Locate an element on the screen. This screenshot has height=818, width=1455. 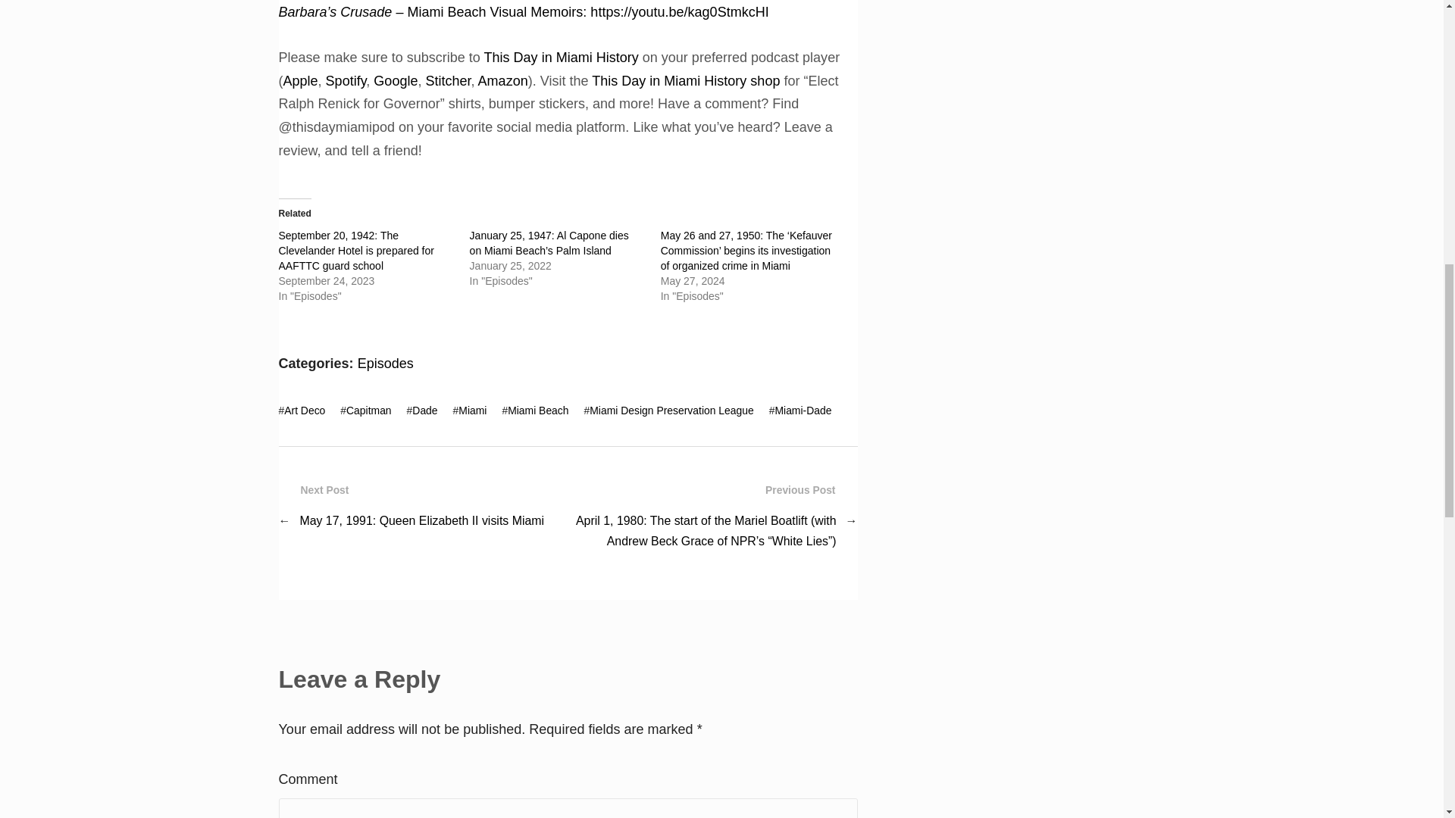
Art Deco is located at coordinates (304, 410).